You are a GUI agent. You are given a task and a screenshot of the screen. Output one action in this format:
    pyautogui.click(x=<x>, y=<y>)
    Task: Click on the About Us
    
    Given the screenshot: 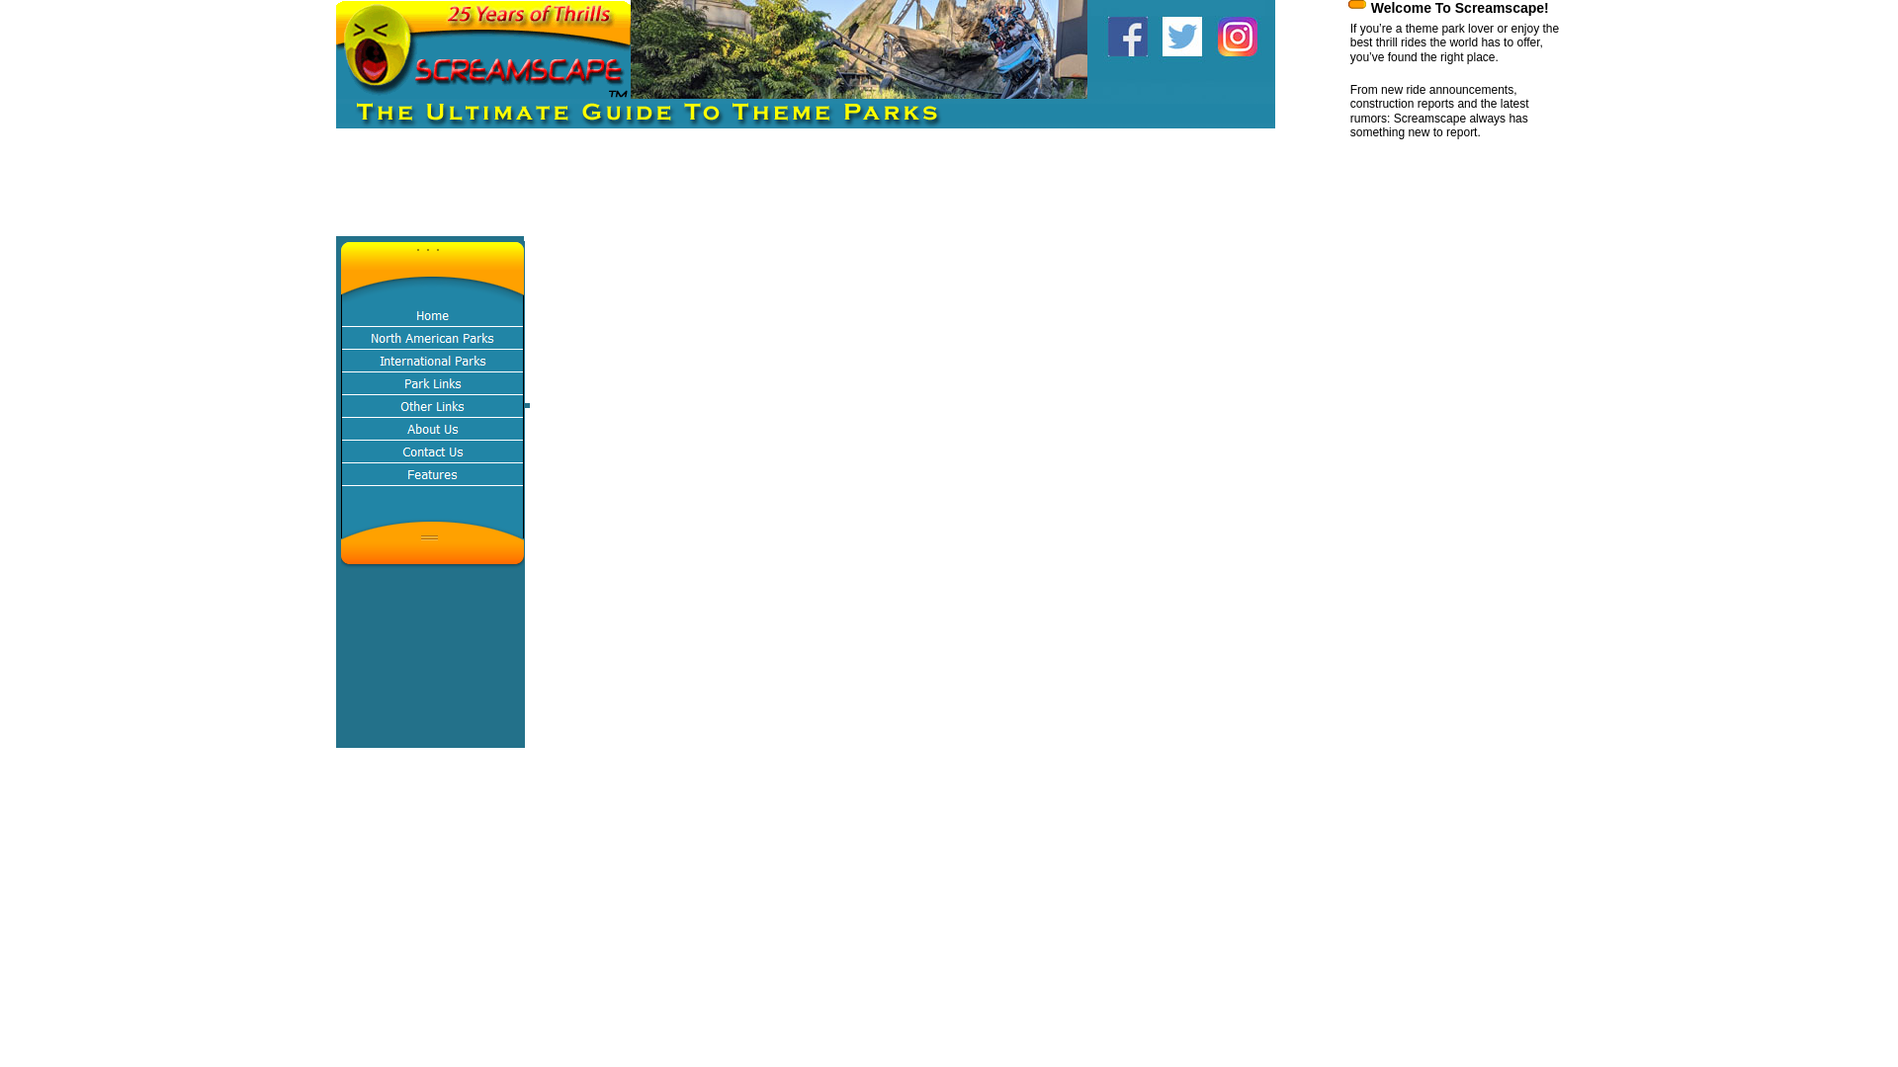 What is the action you would take?
    pyautogui.click(x=432, y=429)
    